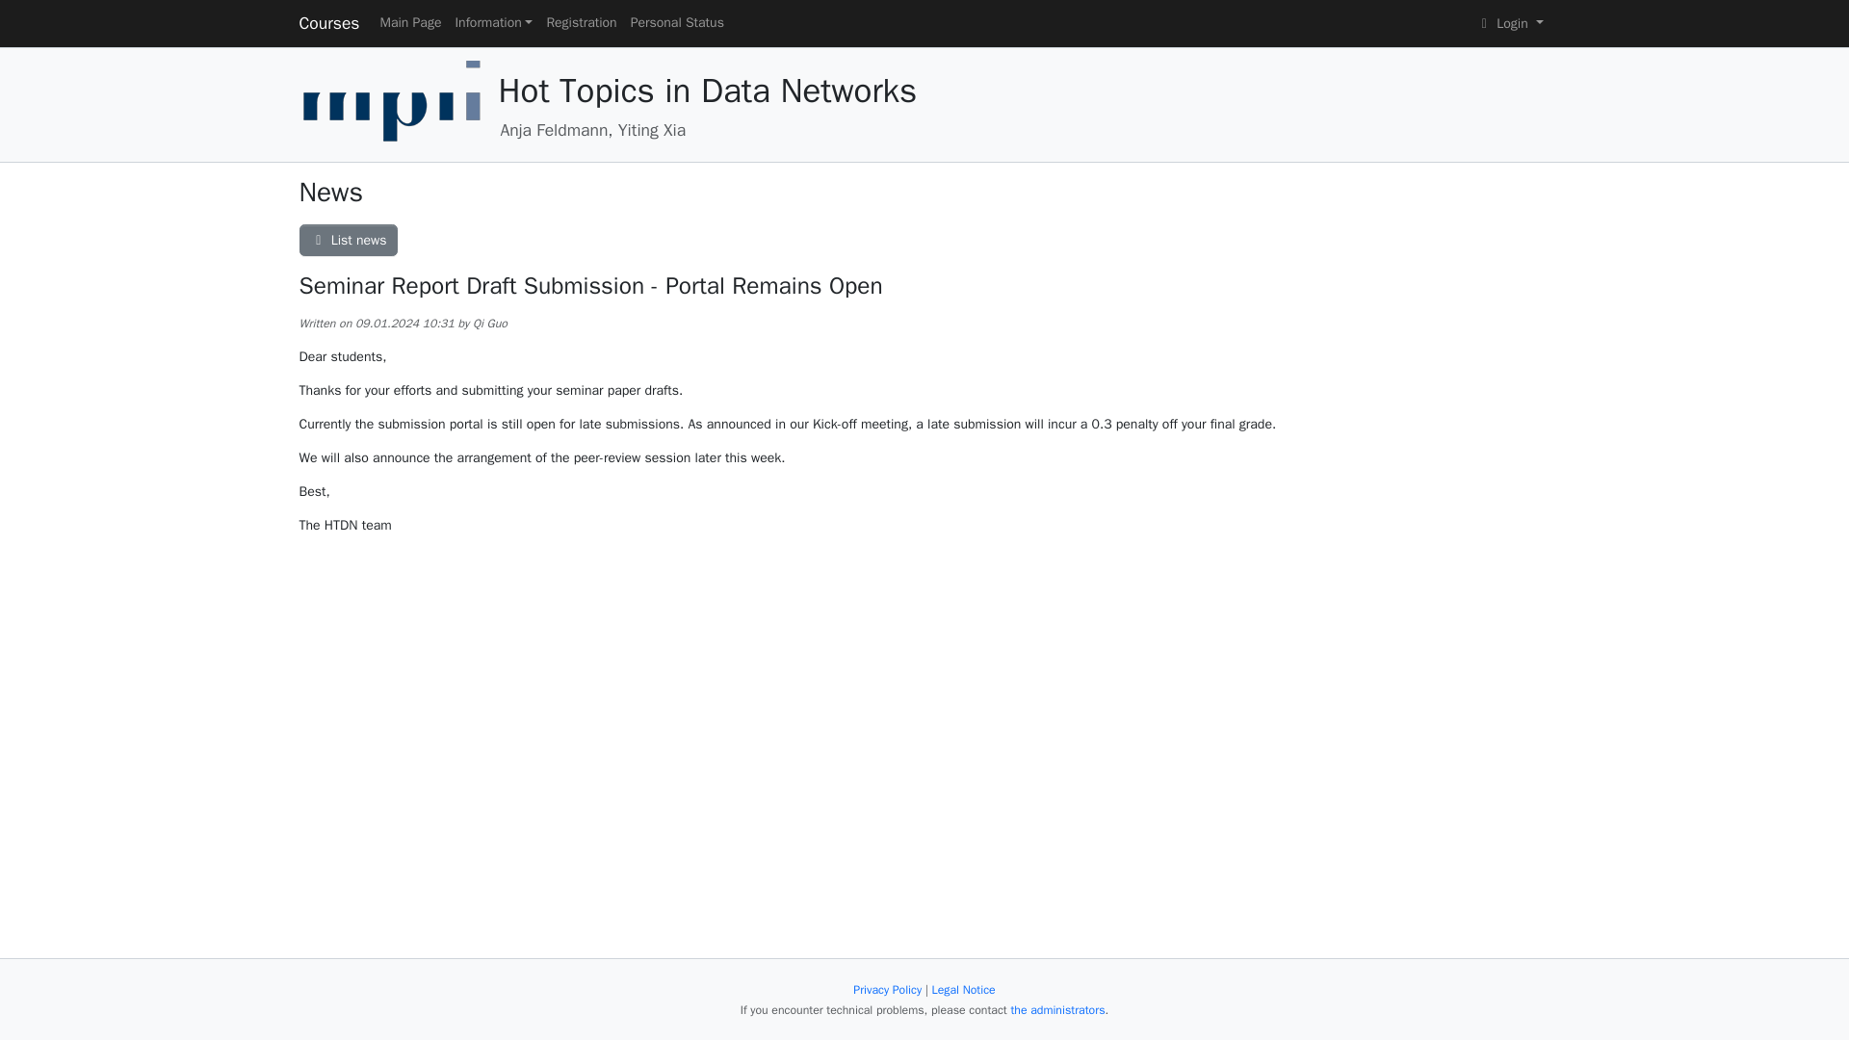 The height and width of the screenshot is (1040, 1849). What do you see at coordinates (1056, 1010) in the screenshot?
I see `the administrators` at bounding box center [1056, 1010].